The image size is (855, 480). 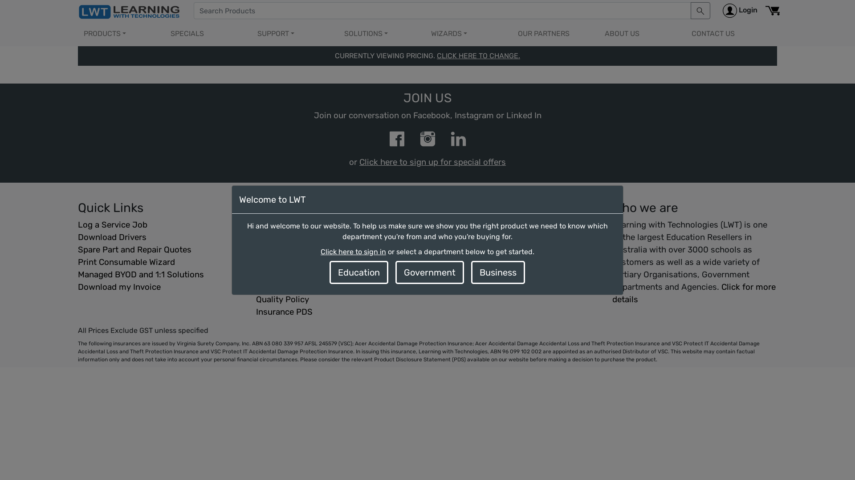 I want to click on Click here to sign in, so click(x=354, y=252).